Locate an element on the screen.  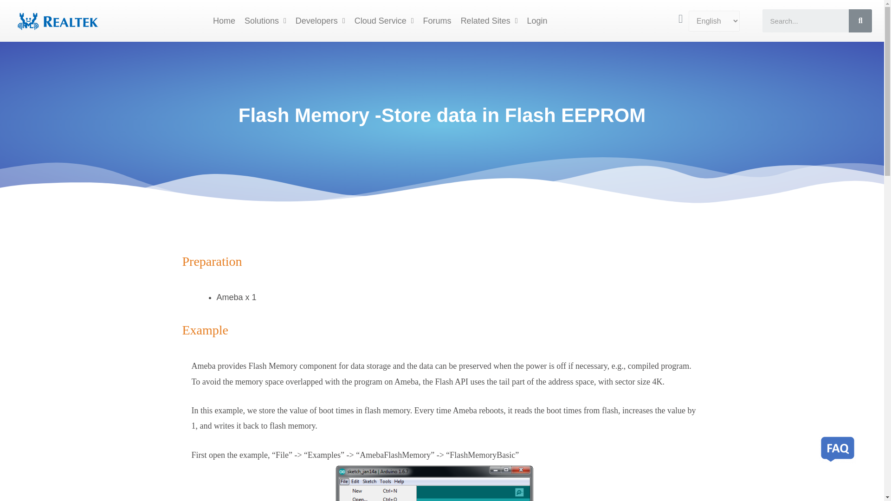
Developers is located at coordinates (320, 20).